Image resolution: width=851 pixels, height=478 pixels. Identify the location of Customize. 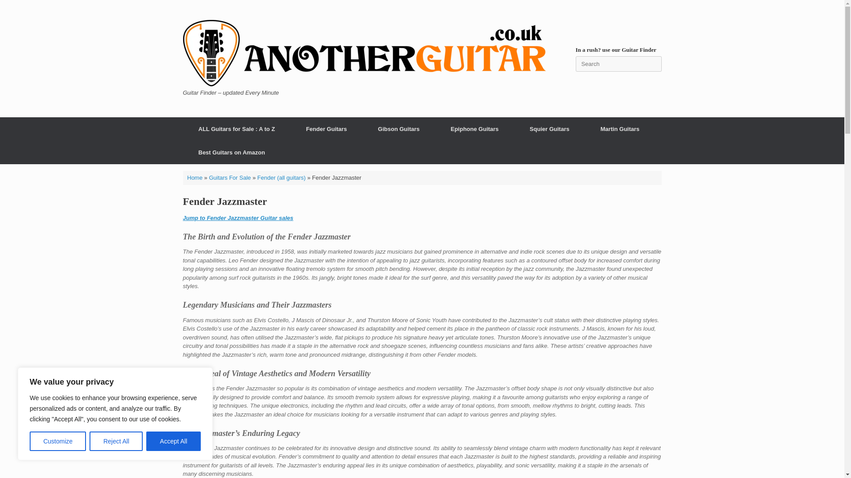
(58, 441).